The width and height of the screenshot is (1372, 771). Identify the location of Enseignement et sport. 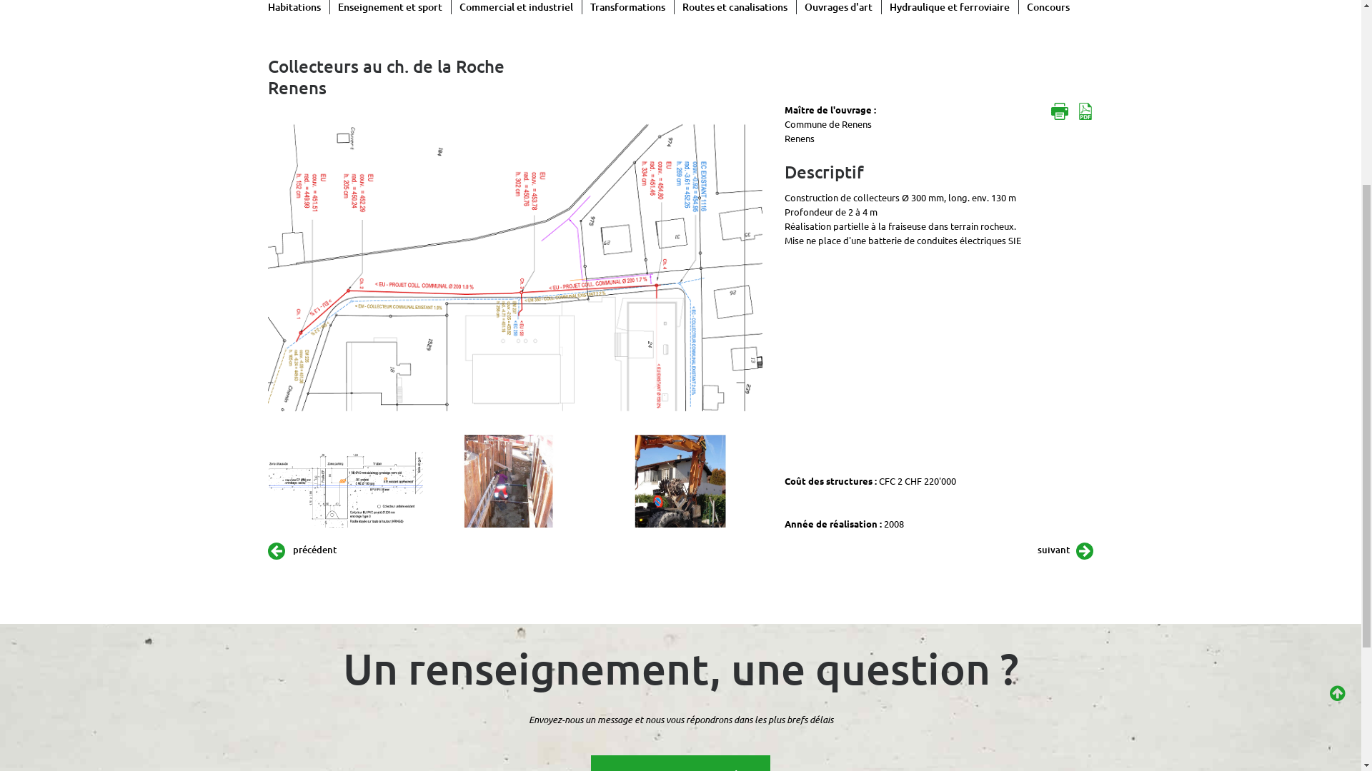
(391, 298).